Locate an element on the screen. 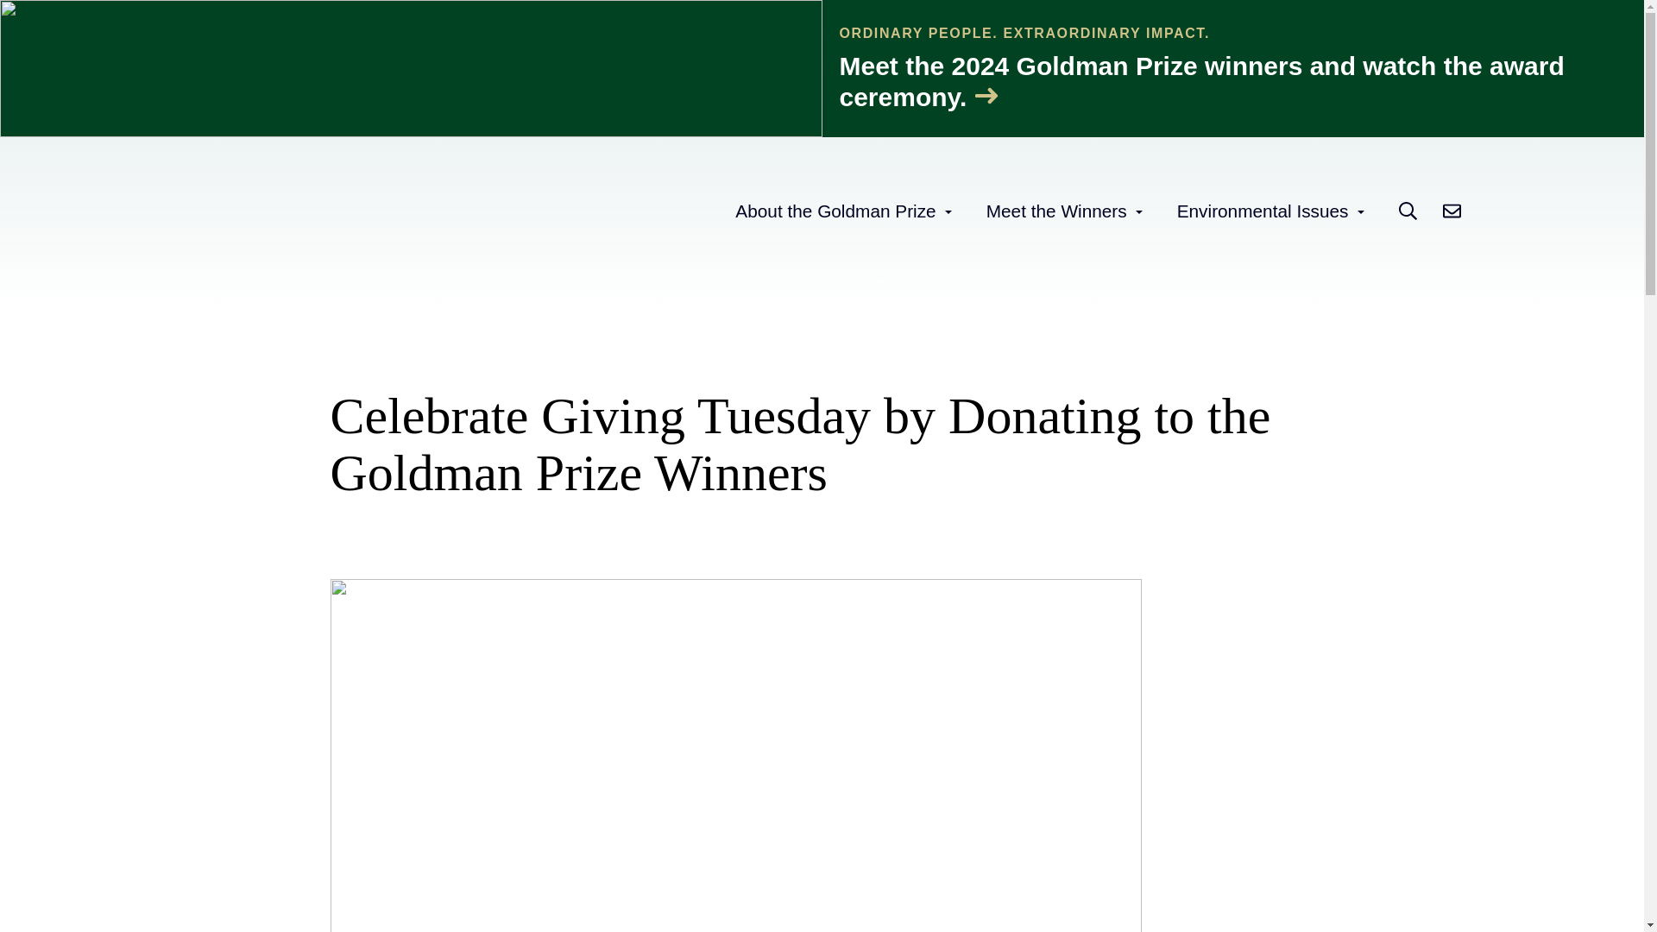 The image size is (1657, 932). About the Goldman Prize is located at coordinates (835, 211).